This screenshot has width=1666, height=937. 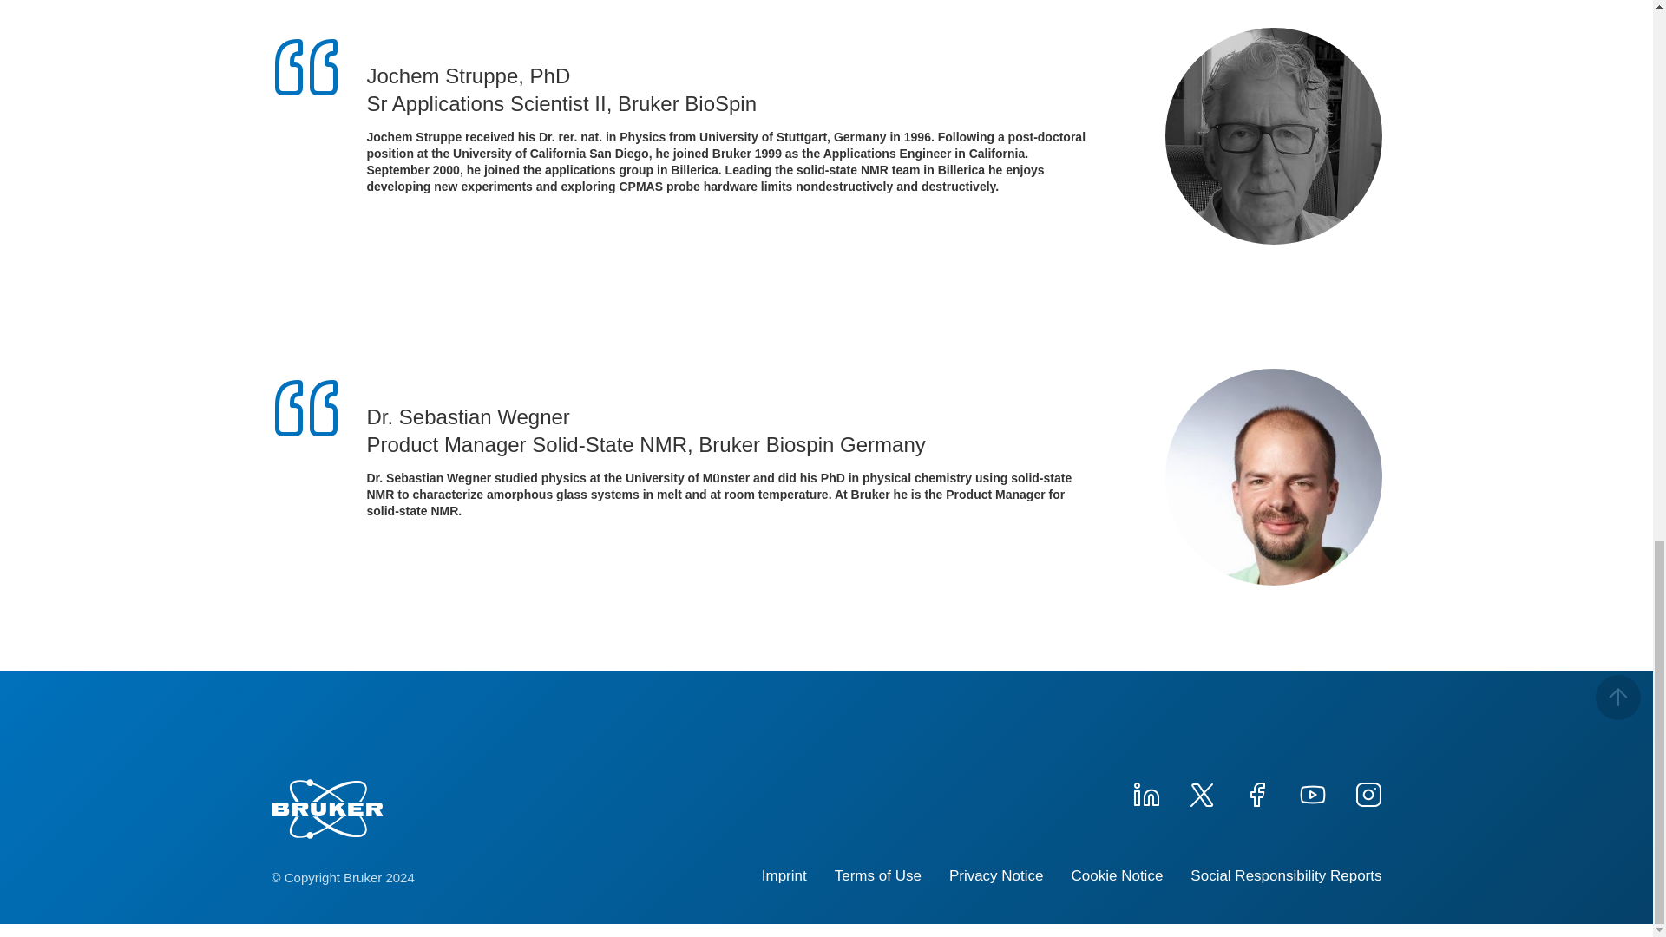 I want to click on facebook, so click(x=1256, y=792).